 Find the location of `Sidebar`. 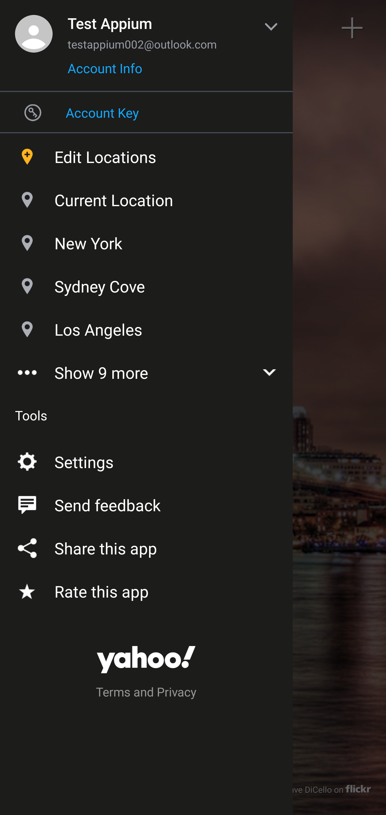

Sidebar is located at coordinates (33, 28).